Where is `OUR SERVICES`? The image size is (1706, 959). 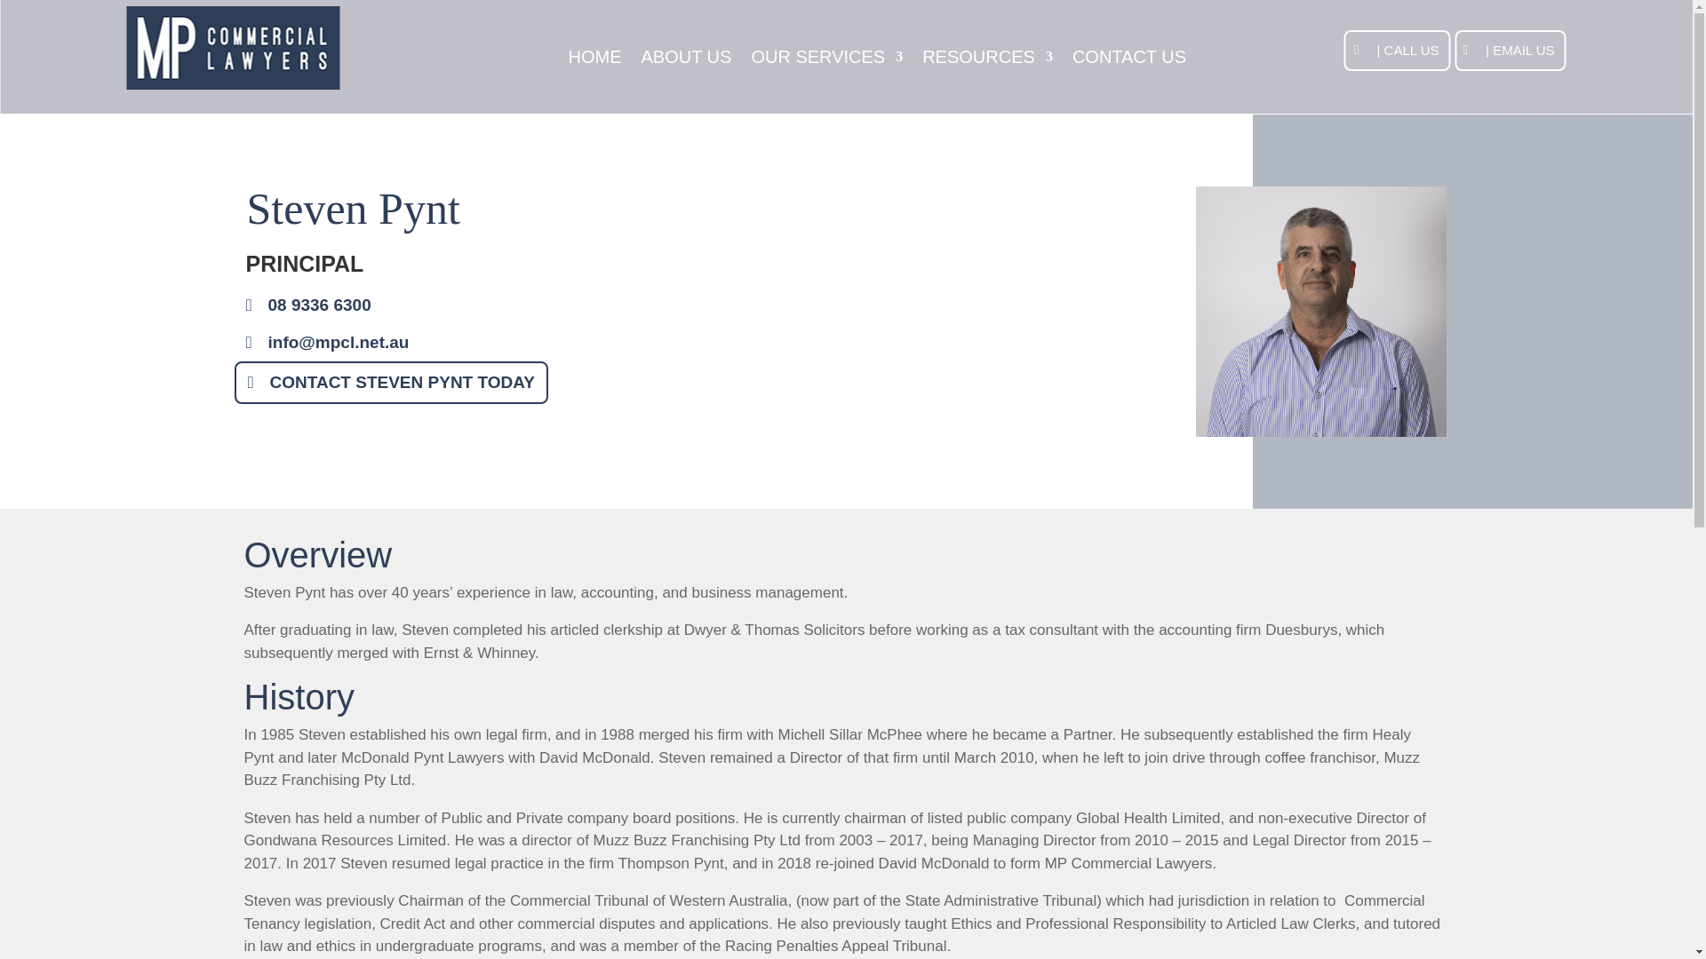 OUR SERVICES is located at coordinates (826, 60).